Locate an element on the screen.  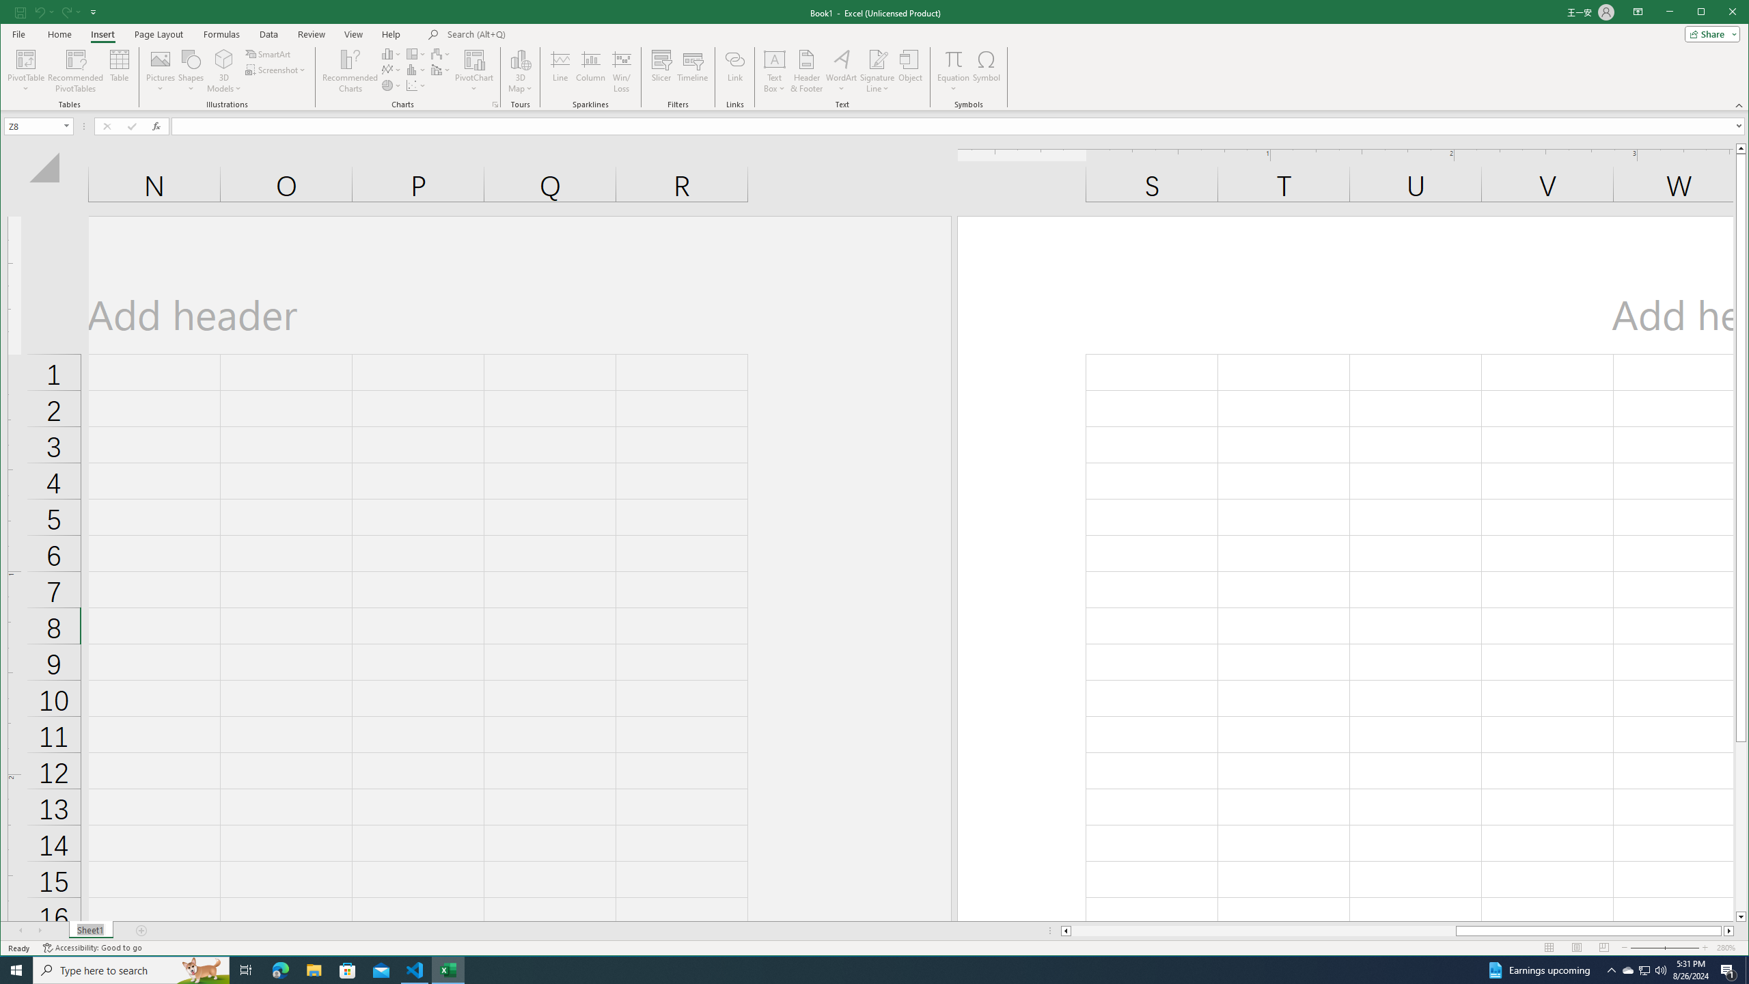
Win/Loss is located at coordinates (622, 71).